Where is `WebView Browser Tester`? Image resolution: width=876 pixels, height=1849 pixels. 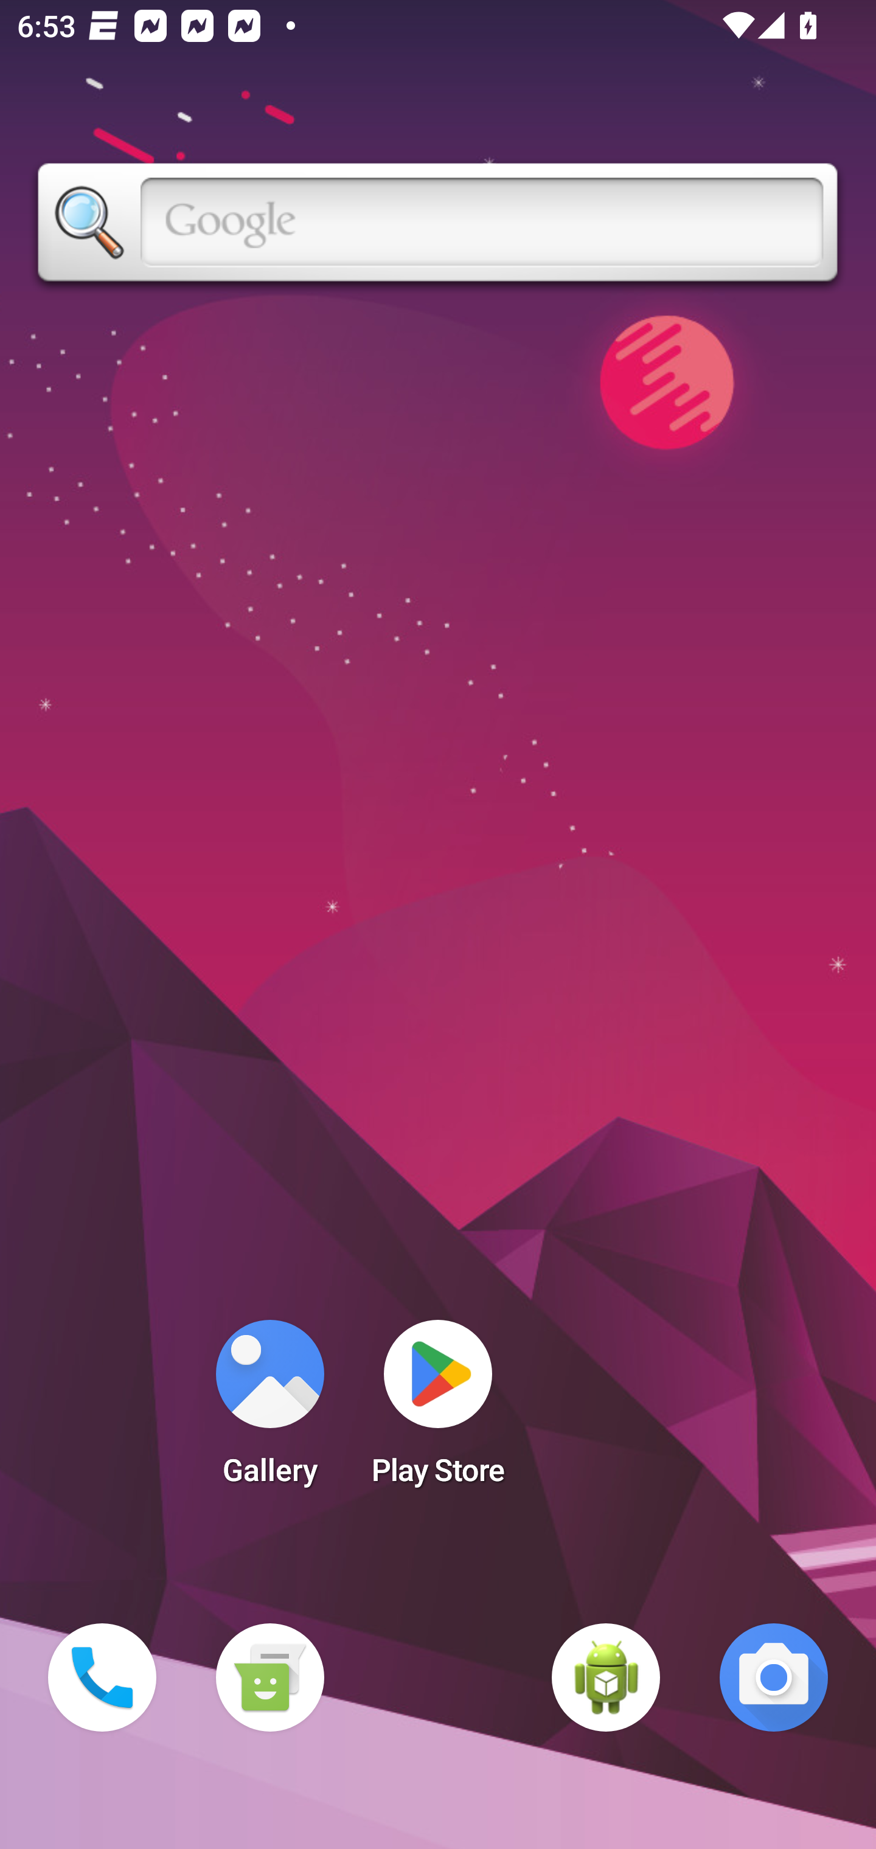 WebView Browser Tester is located at coordinates (606, 1677).